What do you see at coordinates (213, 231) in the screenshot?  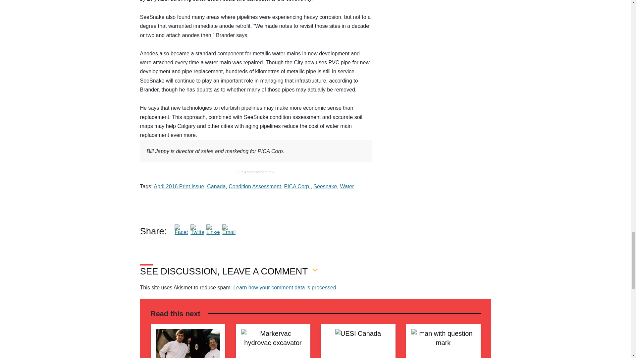 I see `LinkedIn` at bounding box center [213, 231].